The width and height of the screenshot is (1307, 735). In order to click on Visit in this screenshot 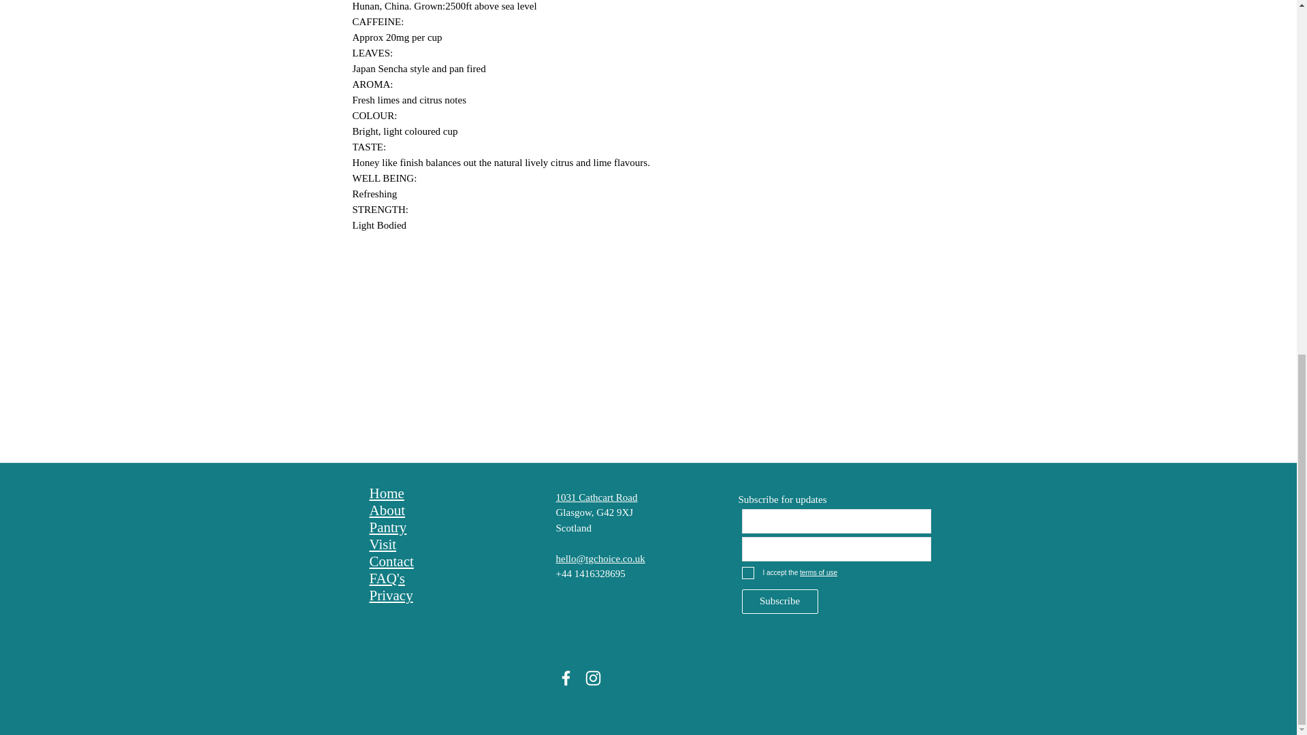, I will do `click(382, 544)`.